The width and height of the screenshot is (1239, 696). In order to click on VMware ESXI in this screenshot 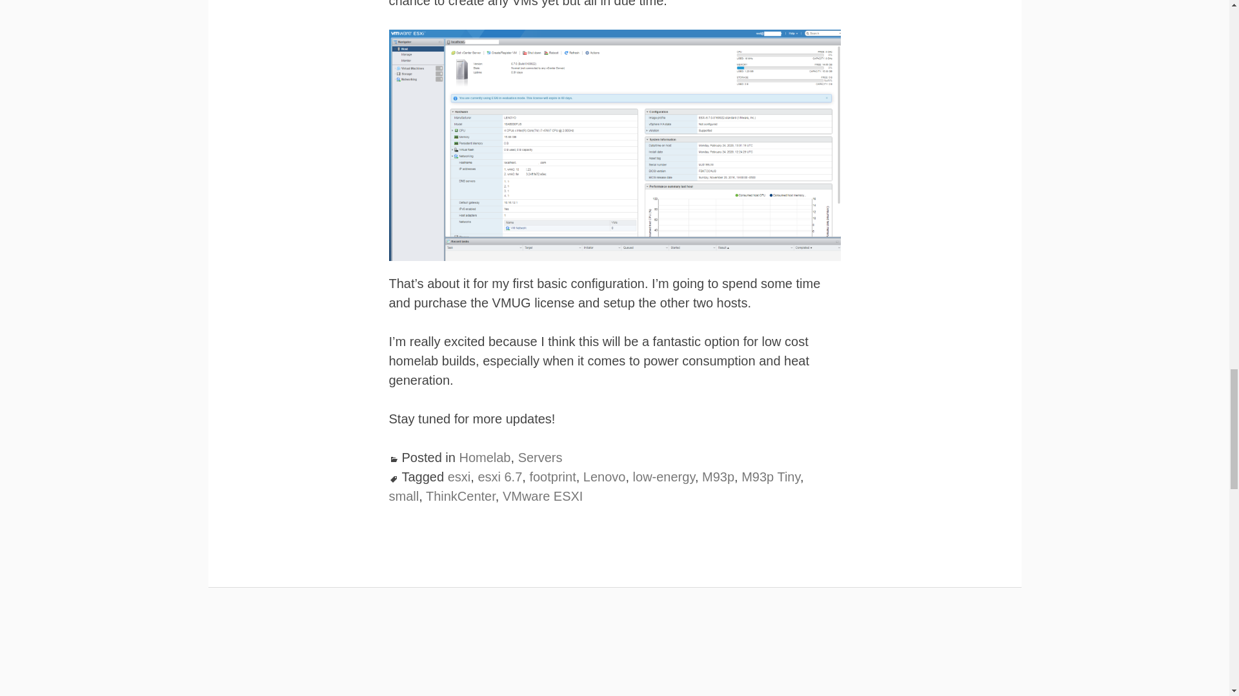, I will do `click(542, 496)`.